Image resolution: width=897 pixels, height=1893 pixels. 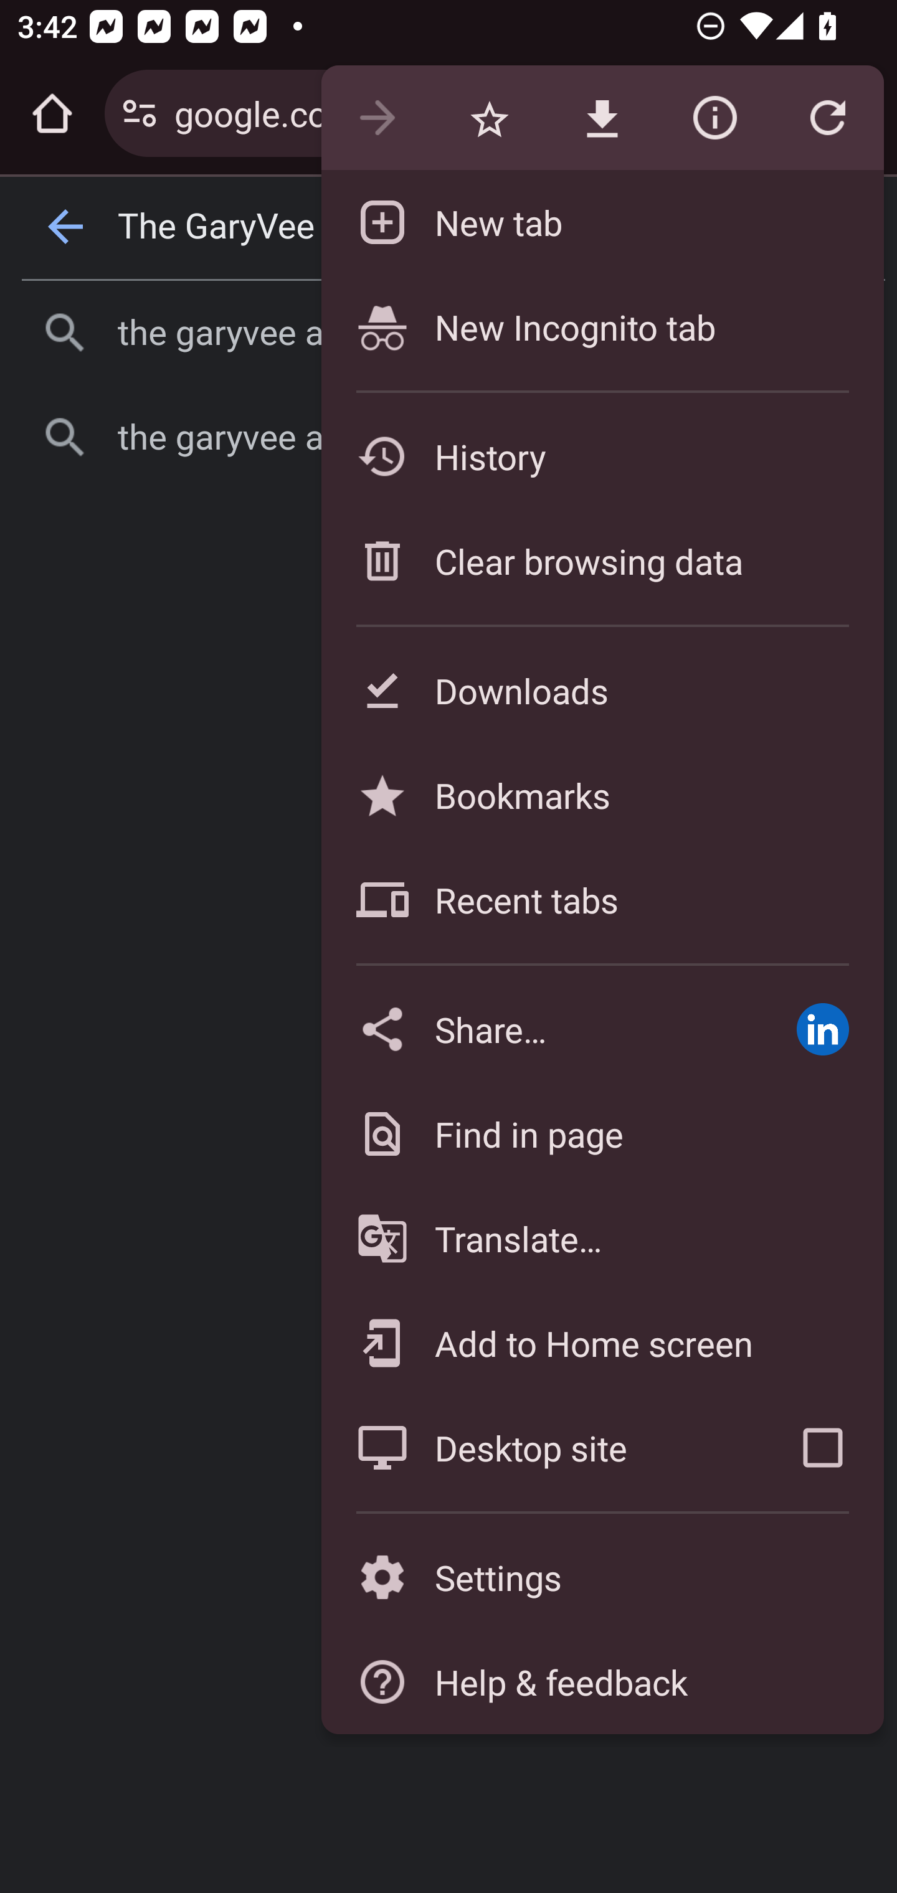 I want to click on Recent tabs, so click(x=602, y=900).